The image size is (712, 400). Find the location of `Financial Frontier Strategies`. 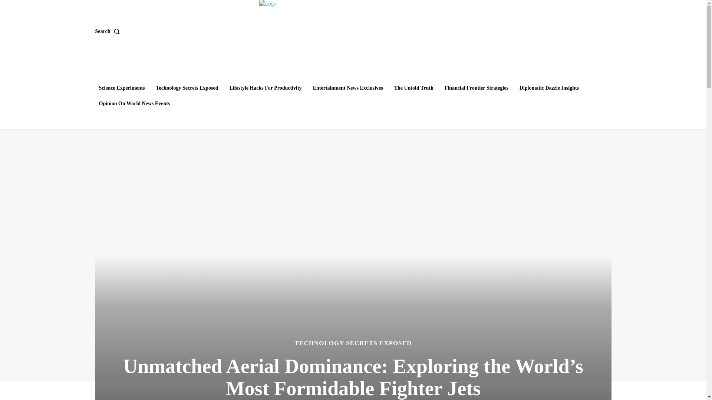

Financial Frontier Strategies is located at coordinates (476, 88).